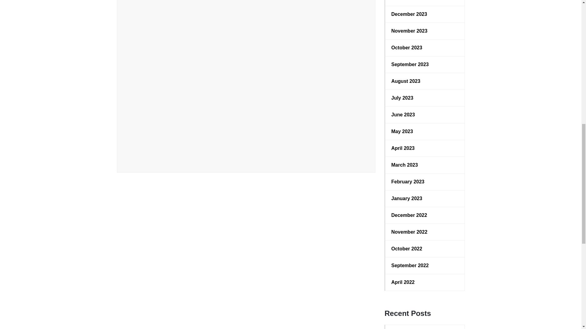 This screenshot has height=329, width=586. Describe the element at coordinates (425, 249) in the screenshot. I see `October 2022` at that location.